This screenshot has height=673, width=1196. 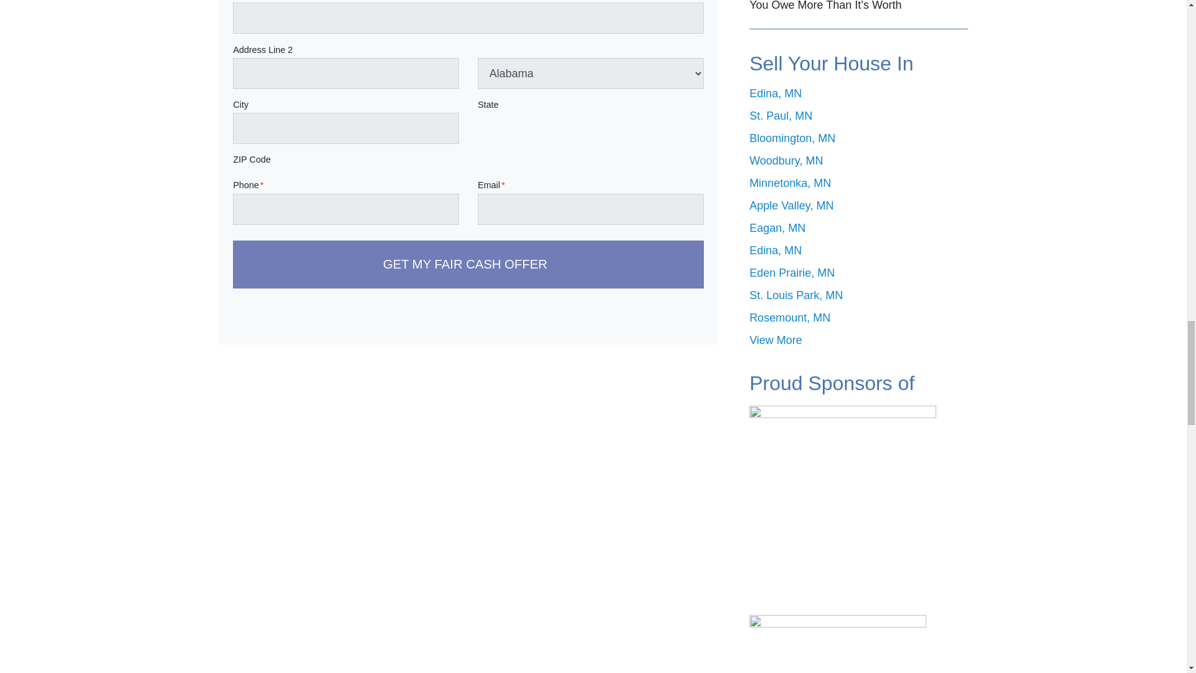 What do you see at coordinates (468, 264) in the screenshot?
I see `GET MY FAIR CASH OFFER` at bounding box center [468, 264].